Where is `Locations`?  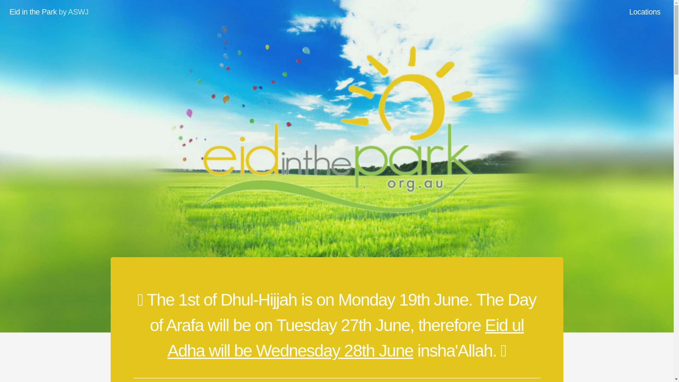 Locations is located at coordinates (645, 13).